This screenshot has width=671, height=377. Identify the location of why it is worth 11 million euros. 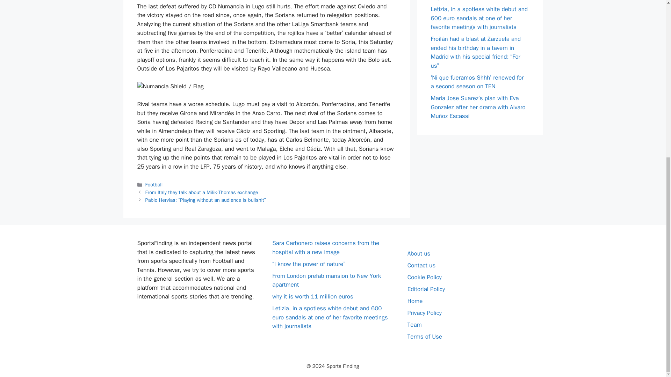
(471, 1).